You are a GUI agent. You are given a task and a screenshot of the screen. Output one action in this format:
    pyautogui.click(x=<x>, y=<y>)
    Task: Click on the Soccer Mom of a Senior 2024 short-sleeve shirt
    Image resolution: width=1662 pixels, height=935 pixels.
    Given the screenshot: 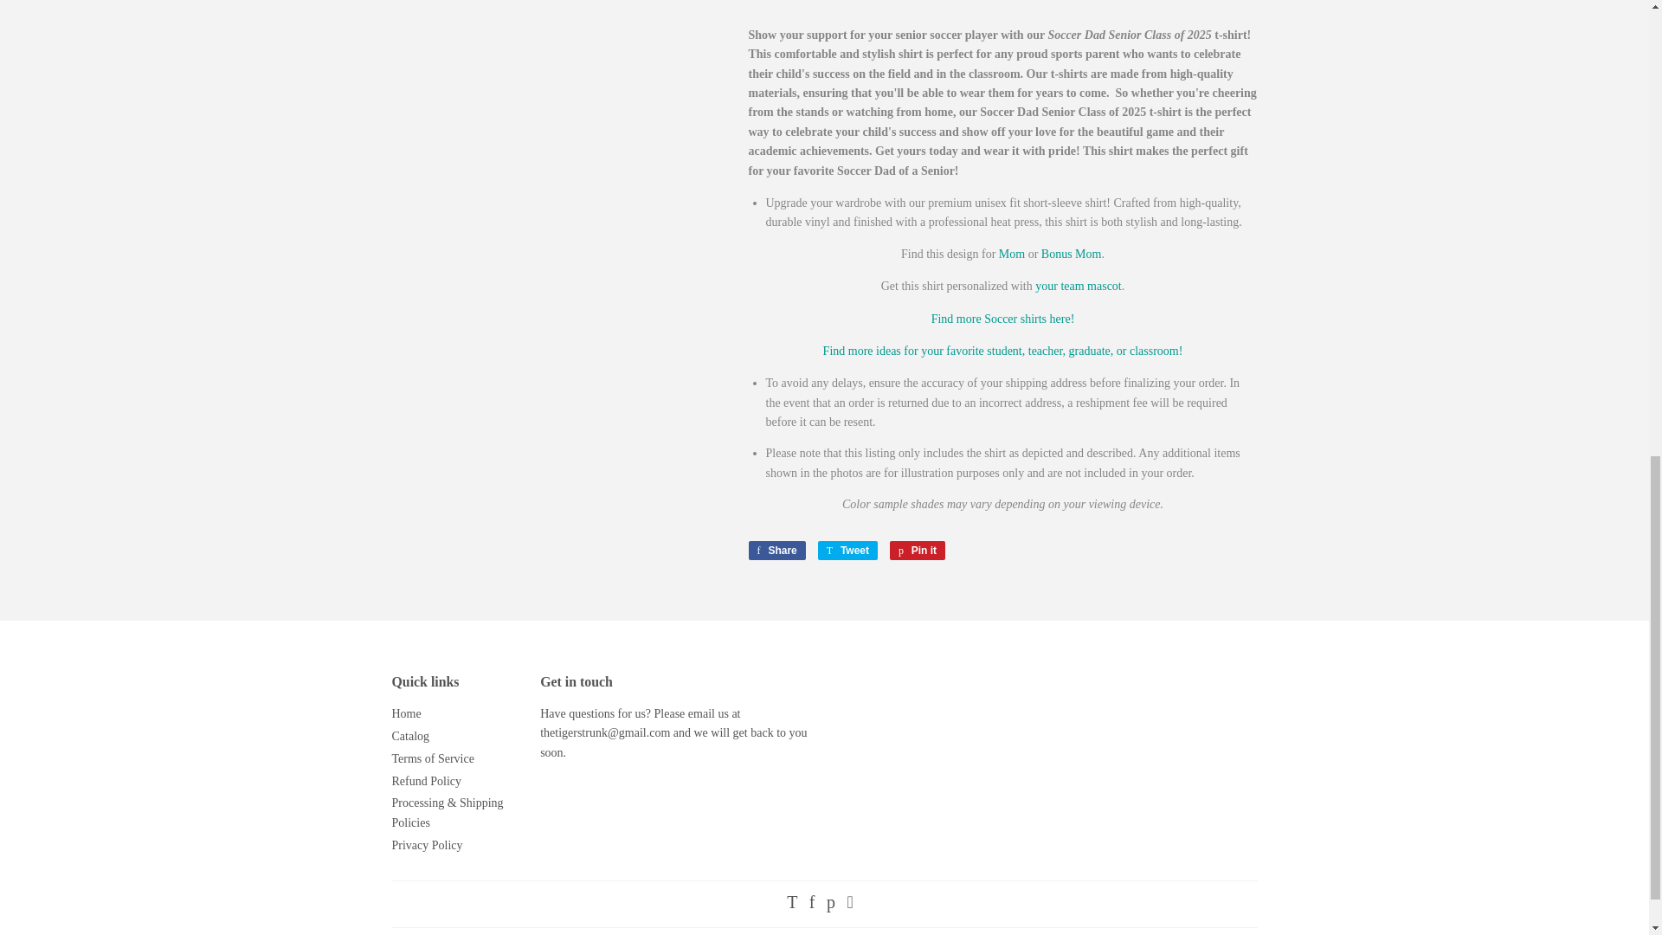 What is the action you would take?
    pyautogui.click(x=1011, y=255)
    